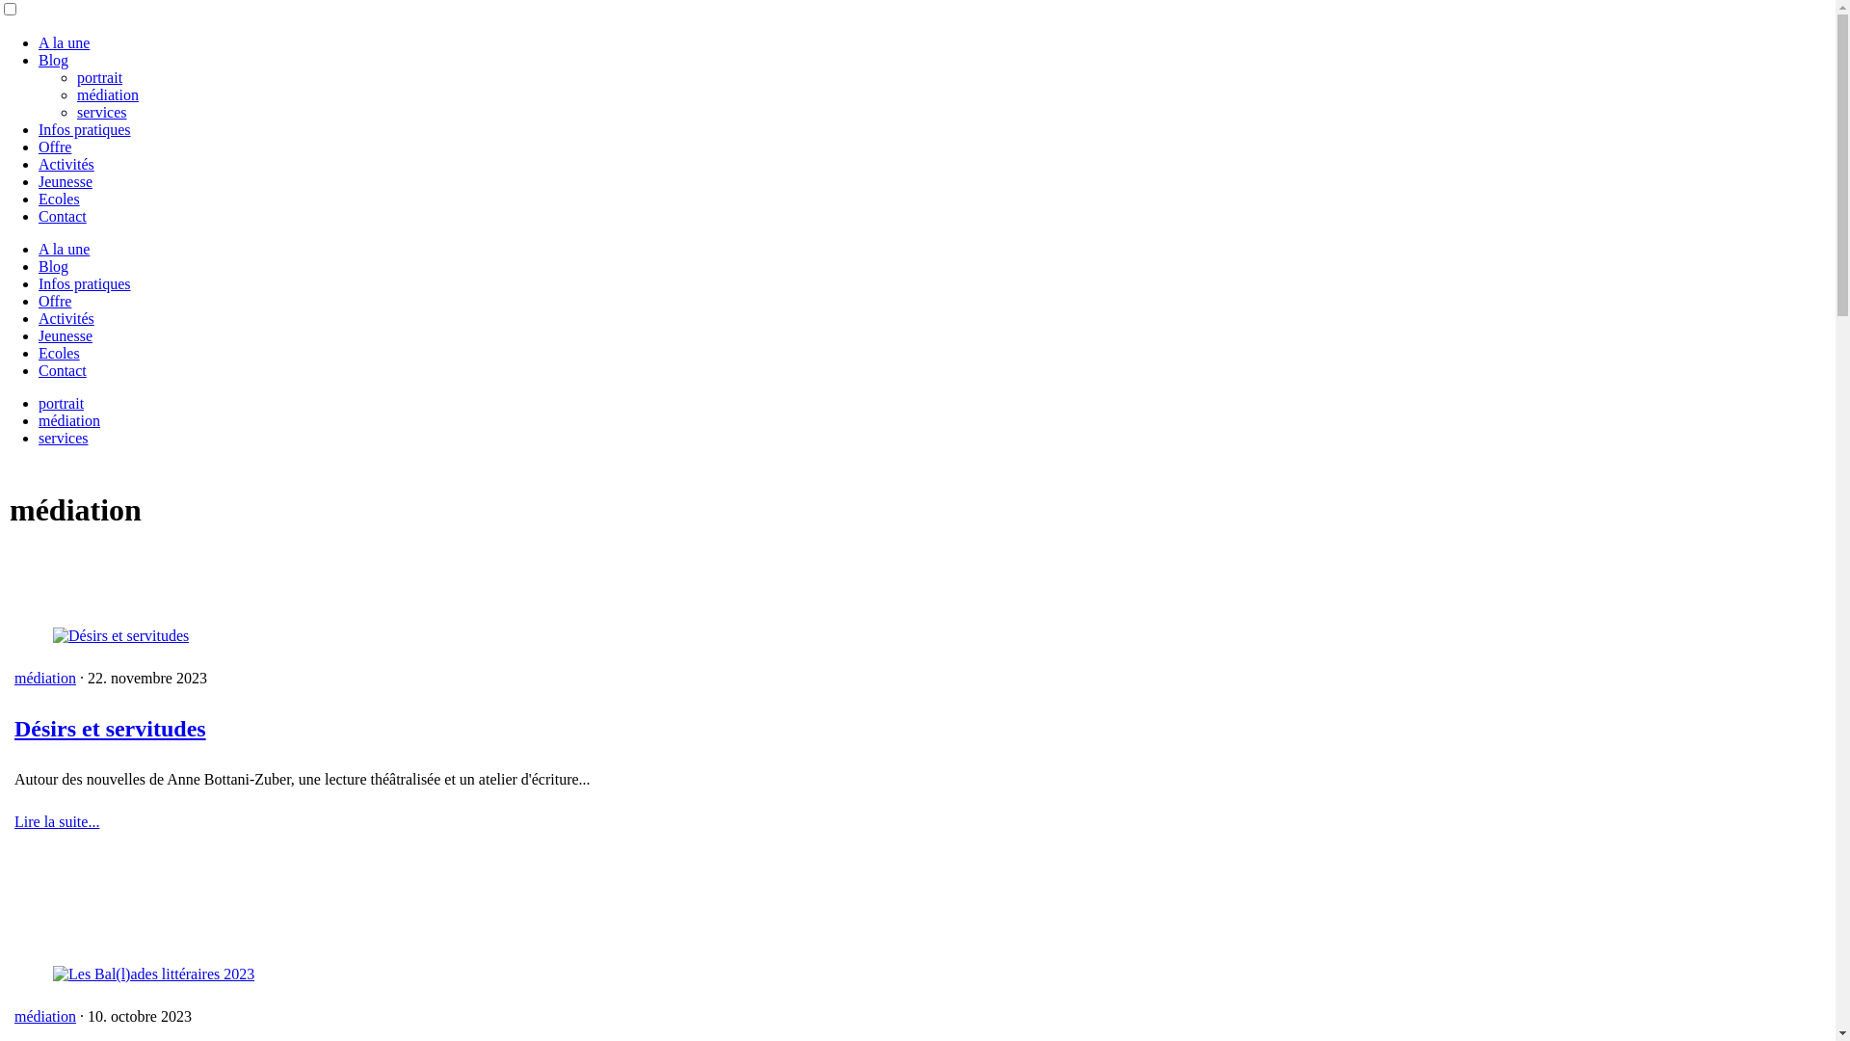 This screenshot has height=1041, width=1850. What do you see at coordinates (66, 335) in the screenshot?
I see `Jeunesse` at bounding box center [66, 335].